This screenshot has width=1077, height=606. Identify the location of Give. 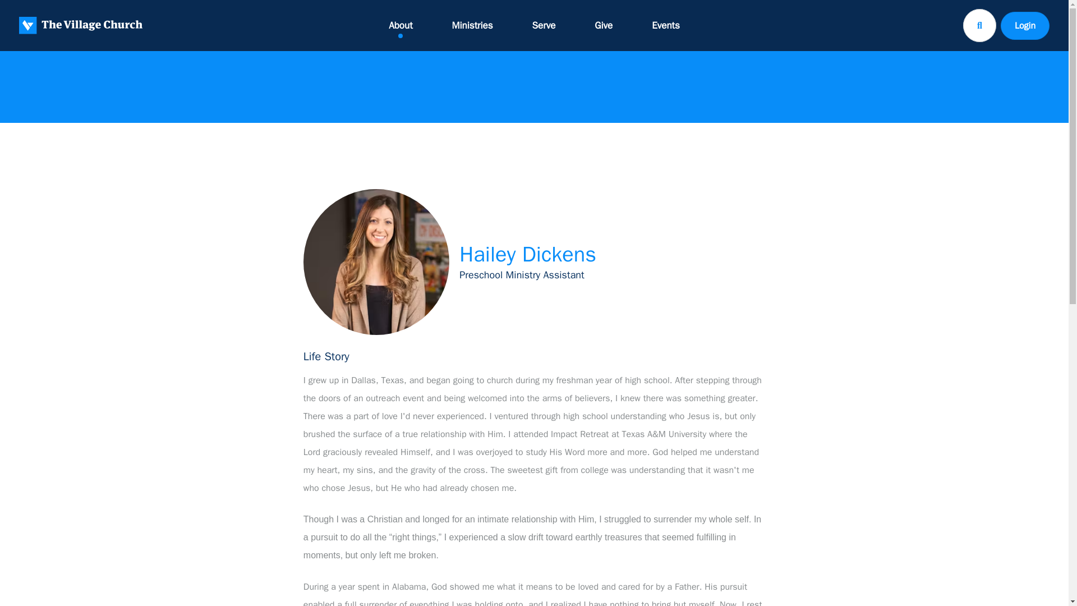
(604, 25).